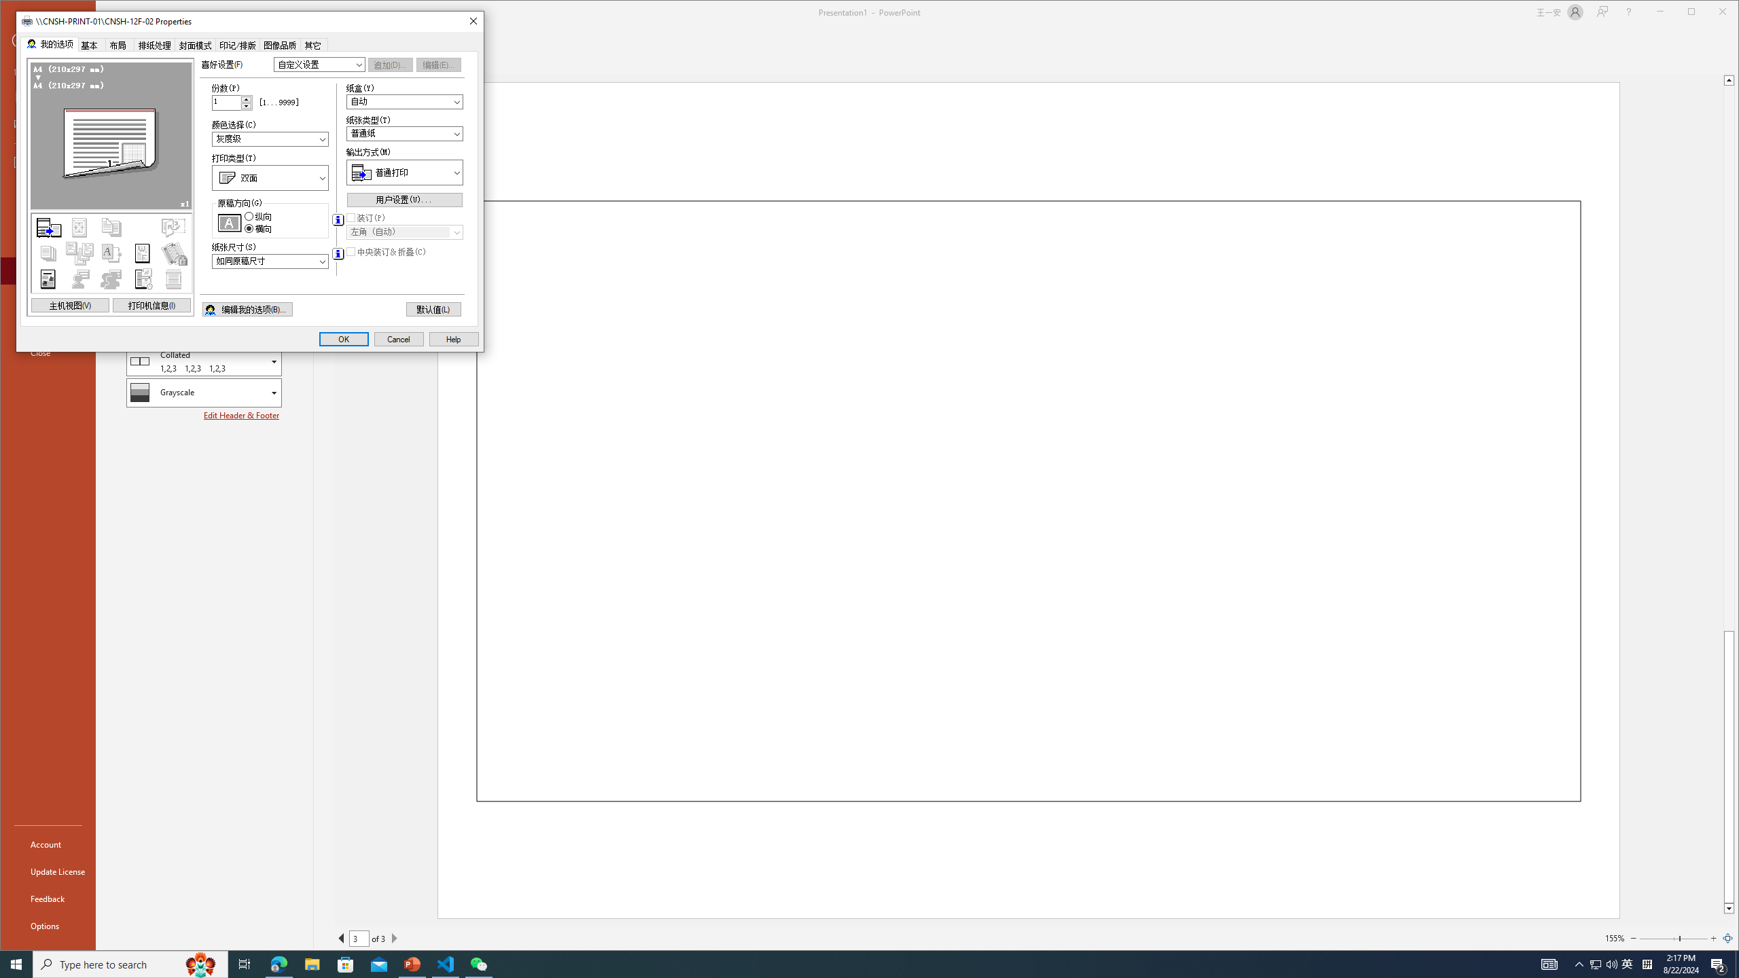  I want to click on Notification Chevron, so click(1580, 964).